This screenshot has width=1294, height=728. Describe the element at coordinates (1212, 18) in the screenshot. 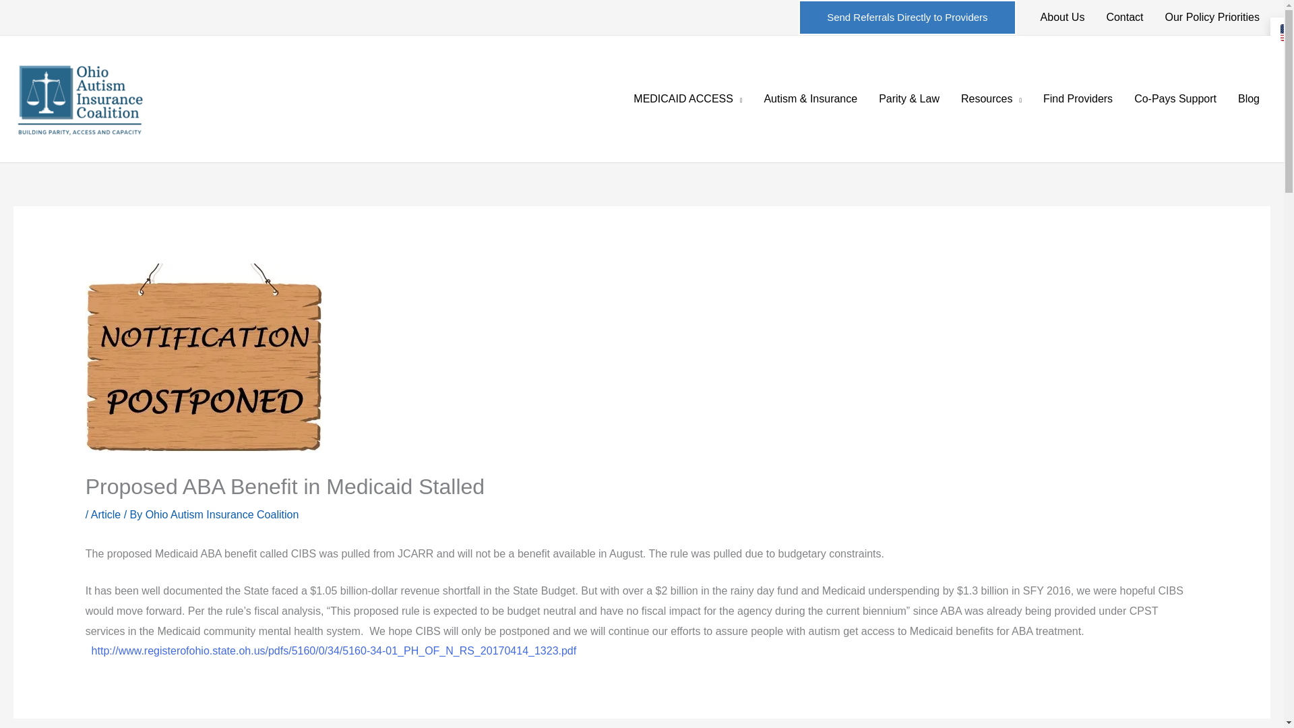

I see `Our Policy Priorities` at that location.